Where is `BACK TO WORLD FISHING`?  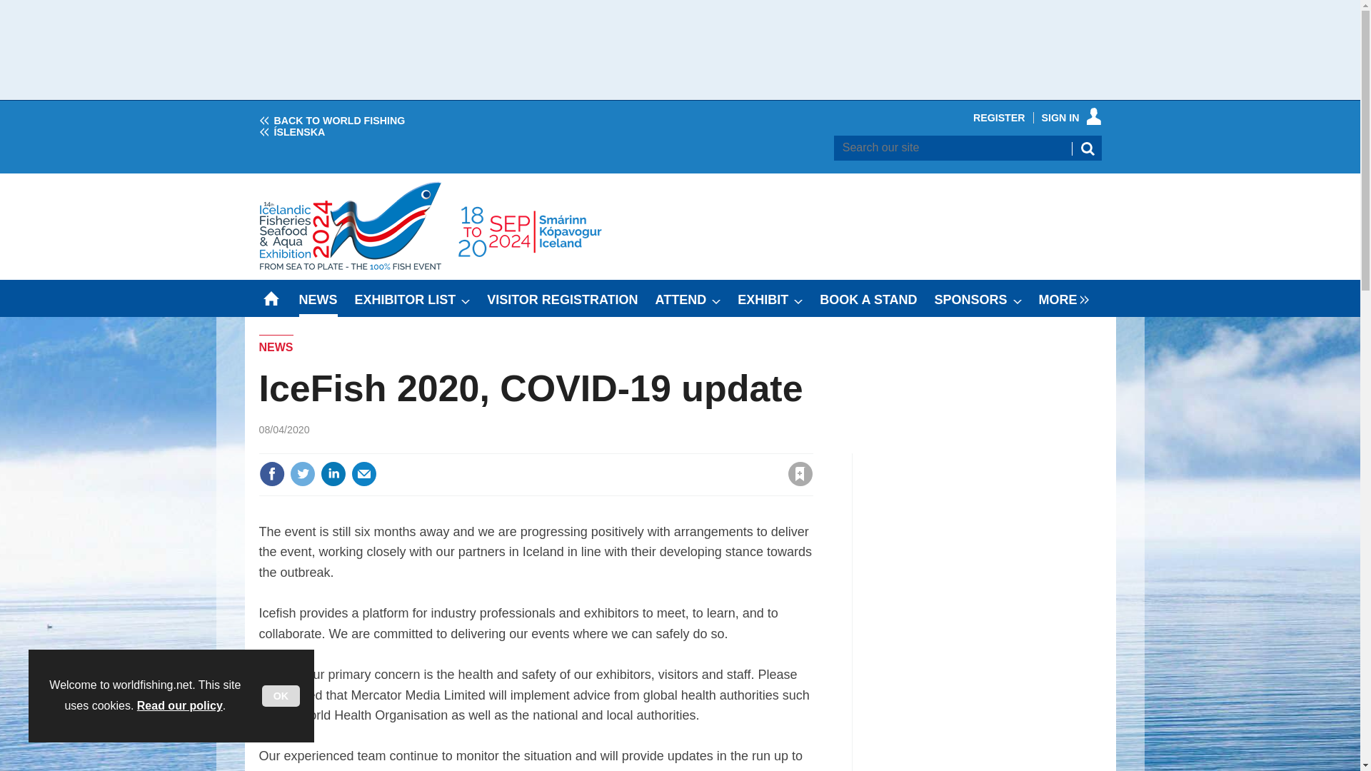
BACK TO WORLD FISHING is located at coordinates (331, 120).